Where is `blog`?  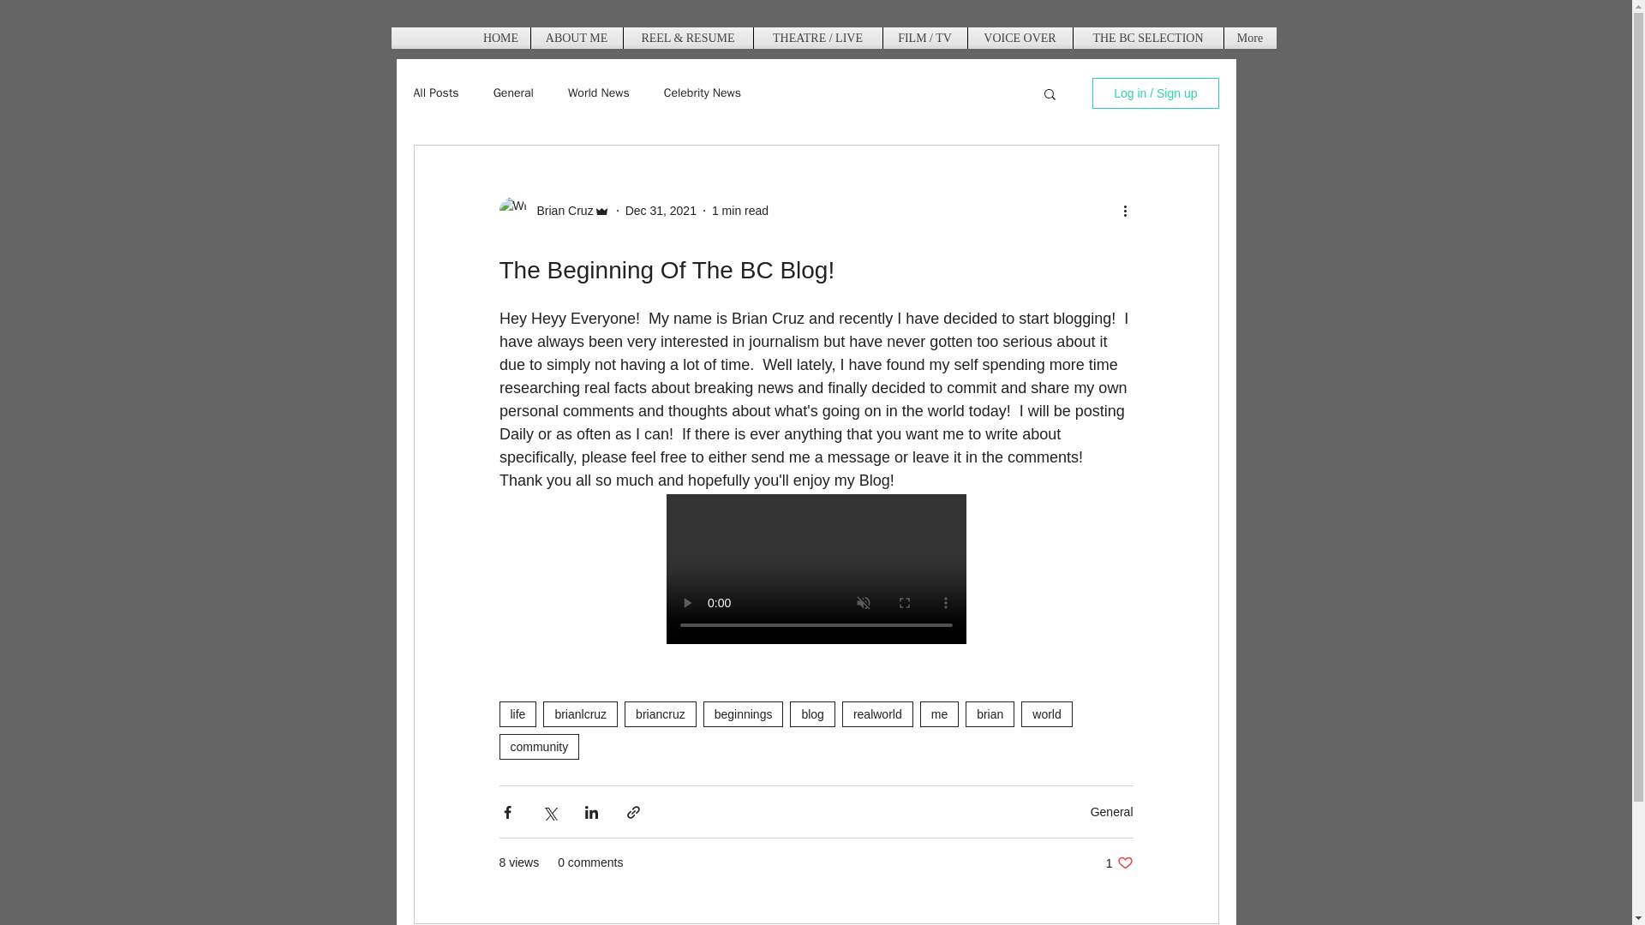 blog is located at coordinates (811, 713).